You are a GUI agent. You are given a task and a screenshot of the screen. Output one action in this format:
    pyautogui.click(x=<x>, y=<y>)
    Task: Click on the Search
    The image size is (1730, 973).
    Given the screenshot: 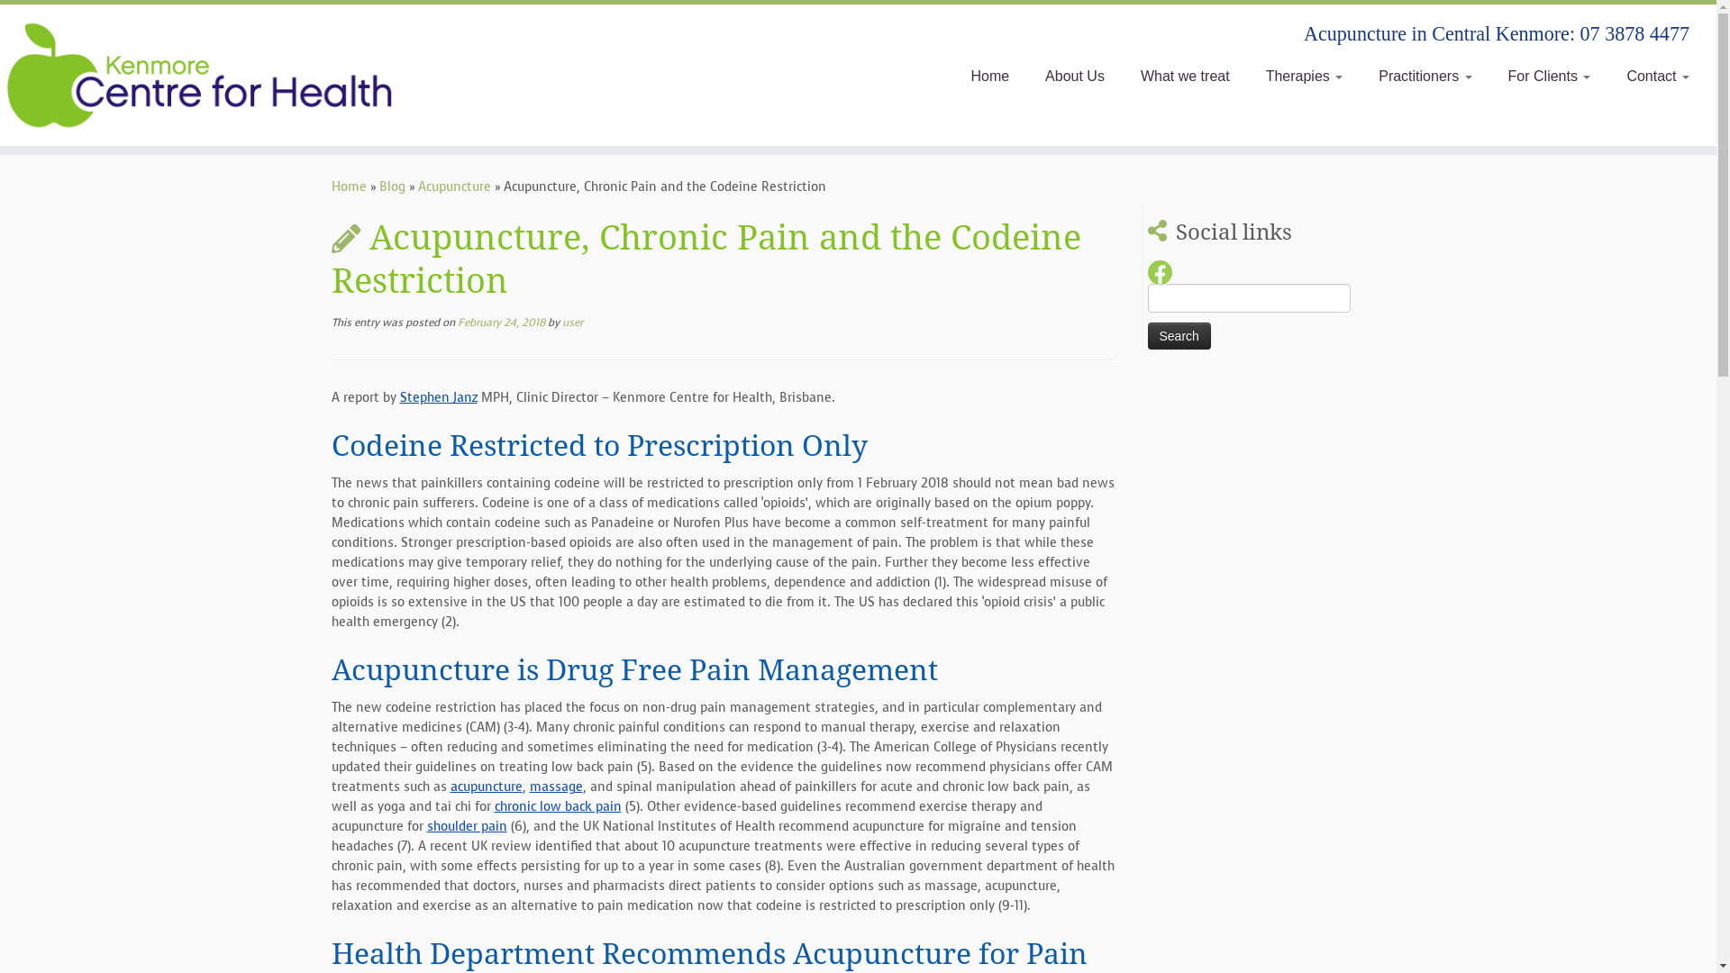 What is the action you would take?
    pyautogui.click(x=1179, y=336)
    